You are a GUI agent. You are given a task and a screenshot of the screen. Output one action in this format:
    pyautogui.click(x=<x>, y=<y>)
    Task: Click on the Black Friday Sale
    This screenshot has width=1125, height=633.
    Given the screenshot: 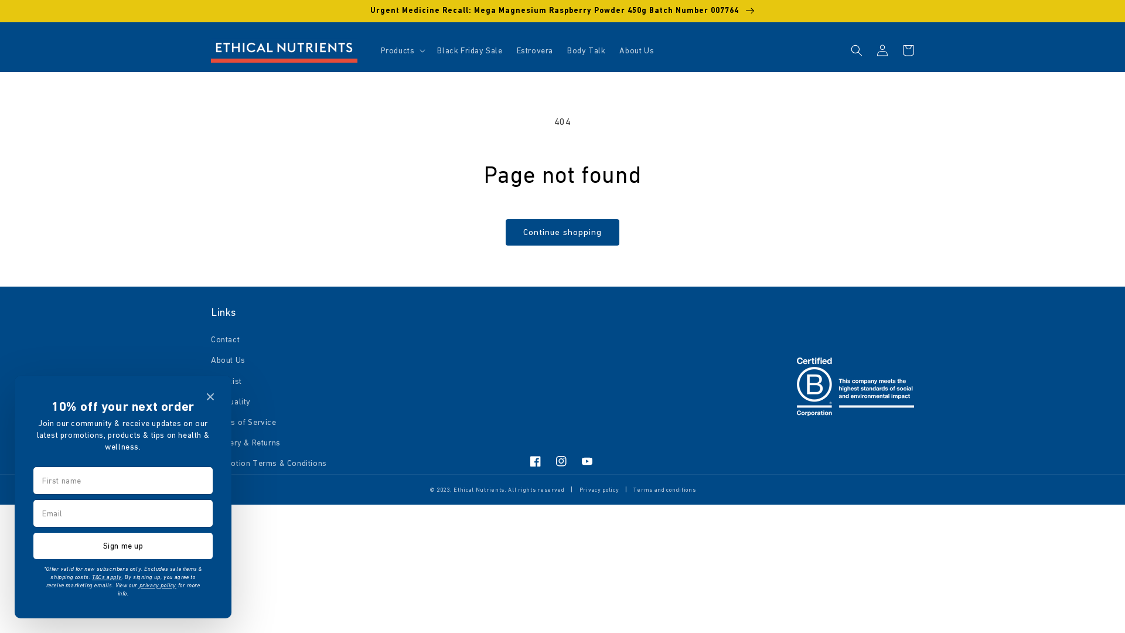 What is the action you would take?
    pyautogui.click(x=470, y=50)
    